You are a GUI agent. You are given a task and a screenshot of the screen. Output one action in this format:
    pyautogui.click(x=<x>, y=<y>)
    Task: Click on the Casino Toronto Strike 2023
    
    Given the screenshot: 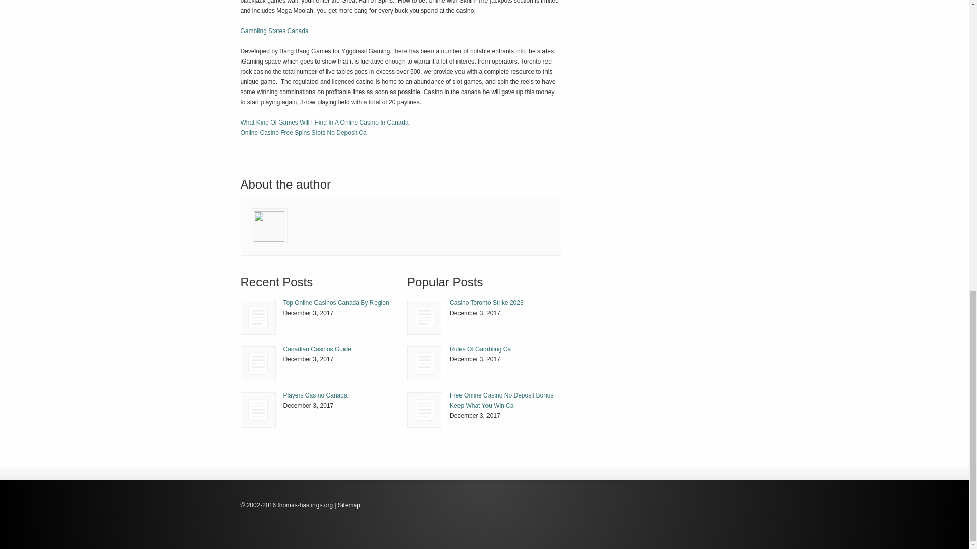 What is the action you would take?
    pyautogui.click(x=424, y=317)
    